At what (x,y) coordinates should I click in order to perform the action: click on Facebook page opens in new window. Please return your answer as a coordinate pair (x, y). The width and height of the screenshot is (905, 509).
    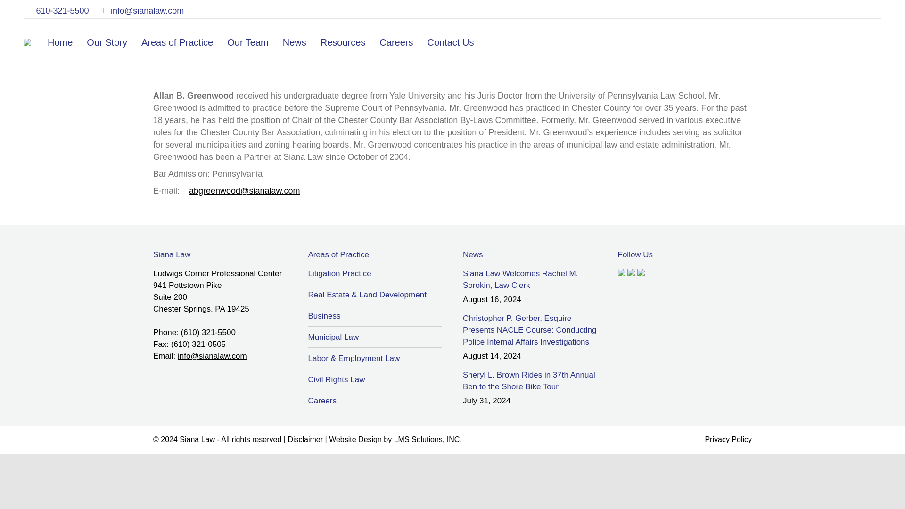
    Looking at the image, I should click on (861, 10).